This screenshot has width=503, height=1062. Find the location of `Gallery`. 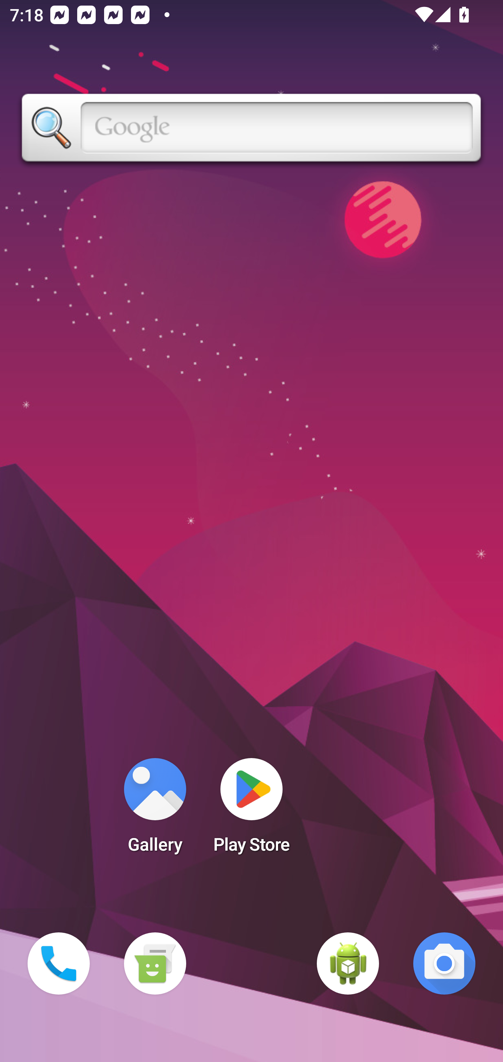

Gallery is located at coordinates (155, 810).